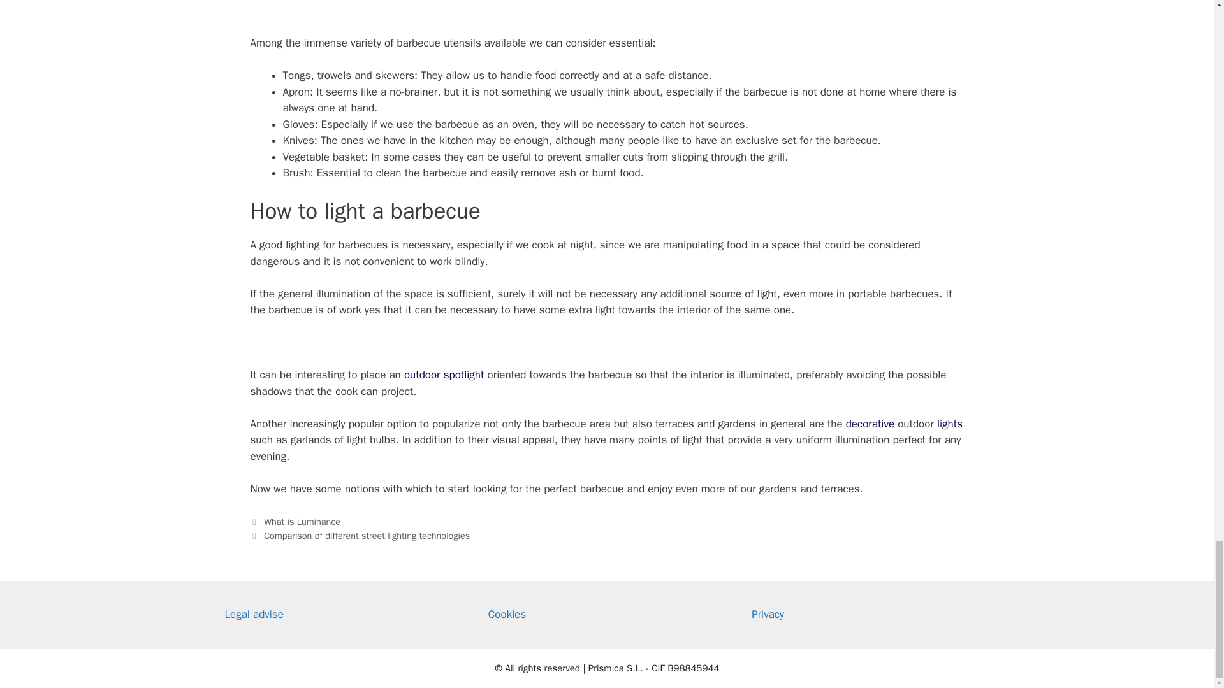 The height and width of the screenshot is (688, 1224). I want to click on outdoor spotlight, so click(444, 375).